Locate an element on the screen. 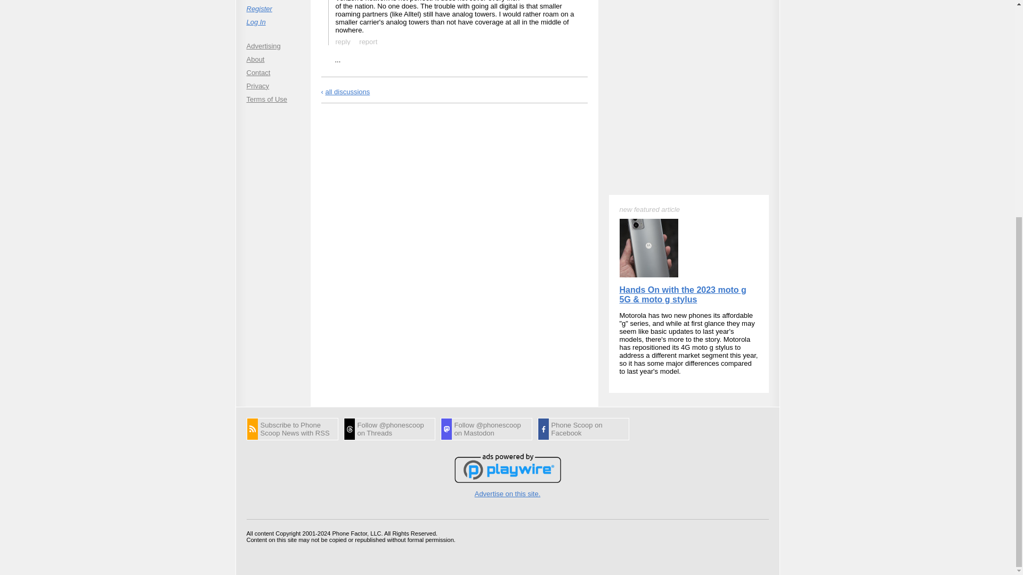 This screenshot has width=1023, height=575. Contact is located at coordinates (272, 72).